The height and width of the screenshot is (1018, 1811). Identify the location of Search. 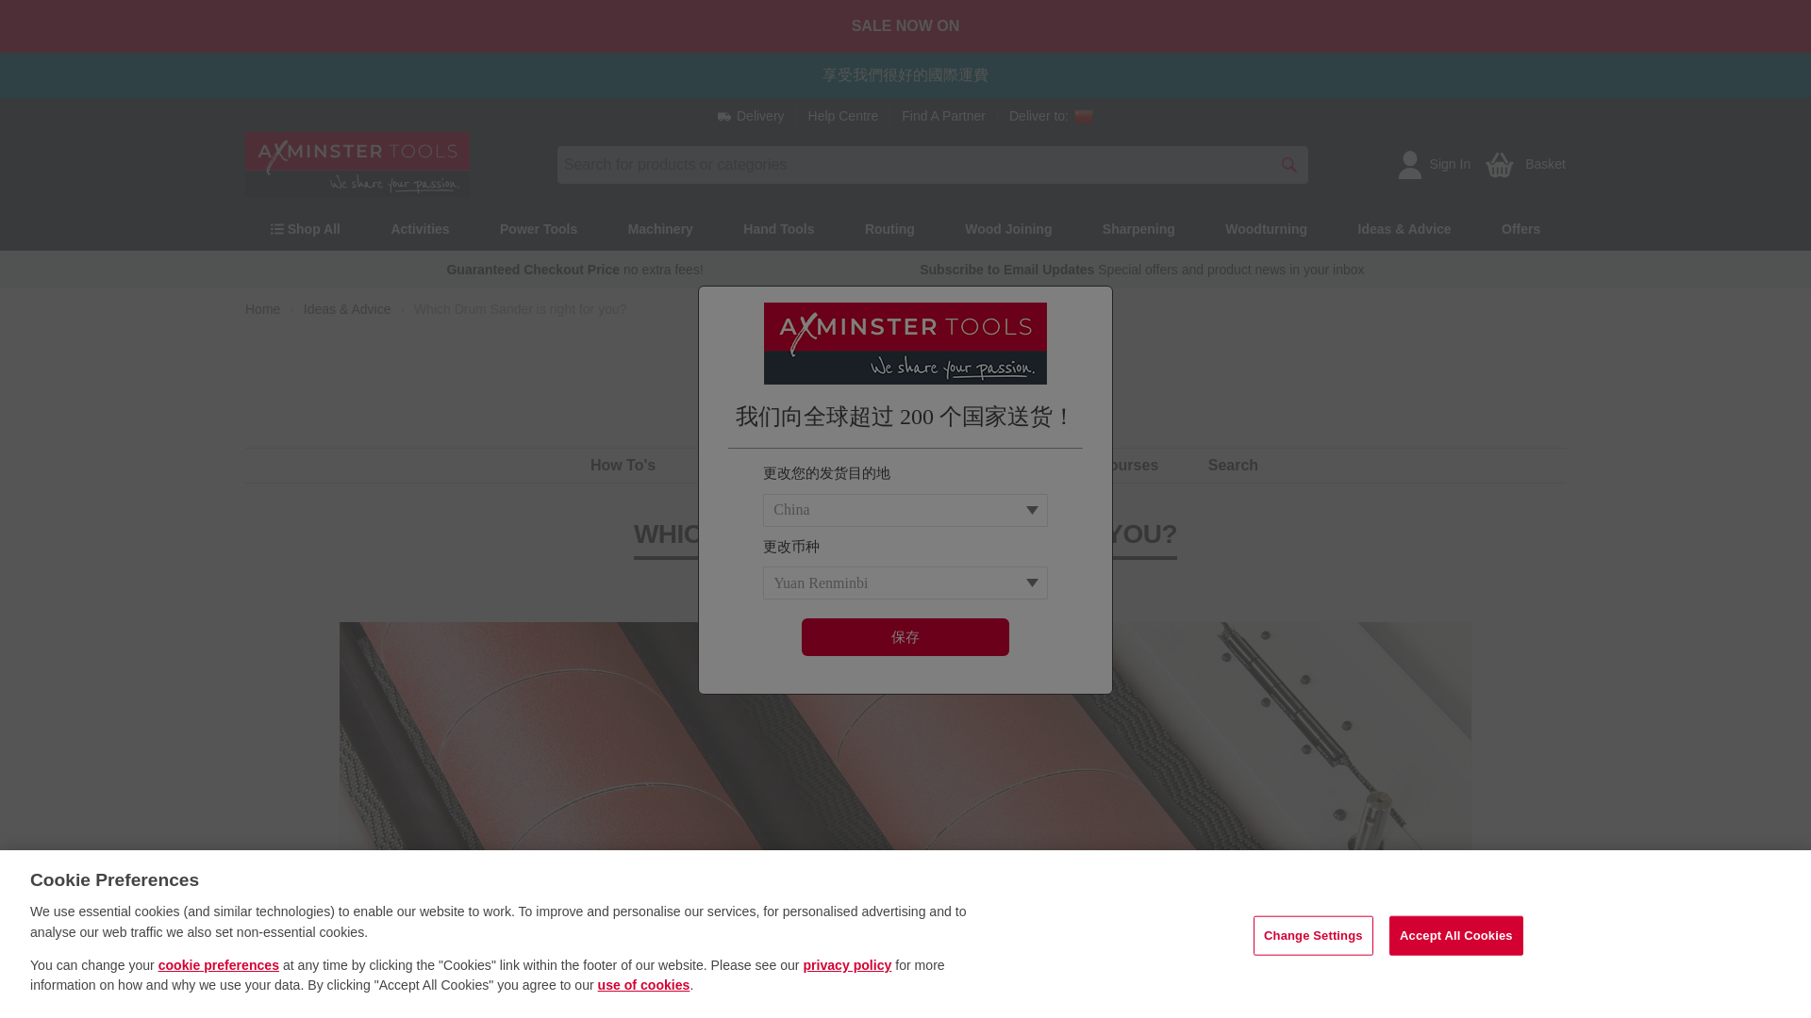
(1288, 164).